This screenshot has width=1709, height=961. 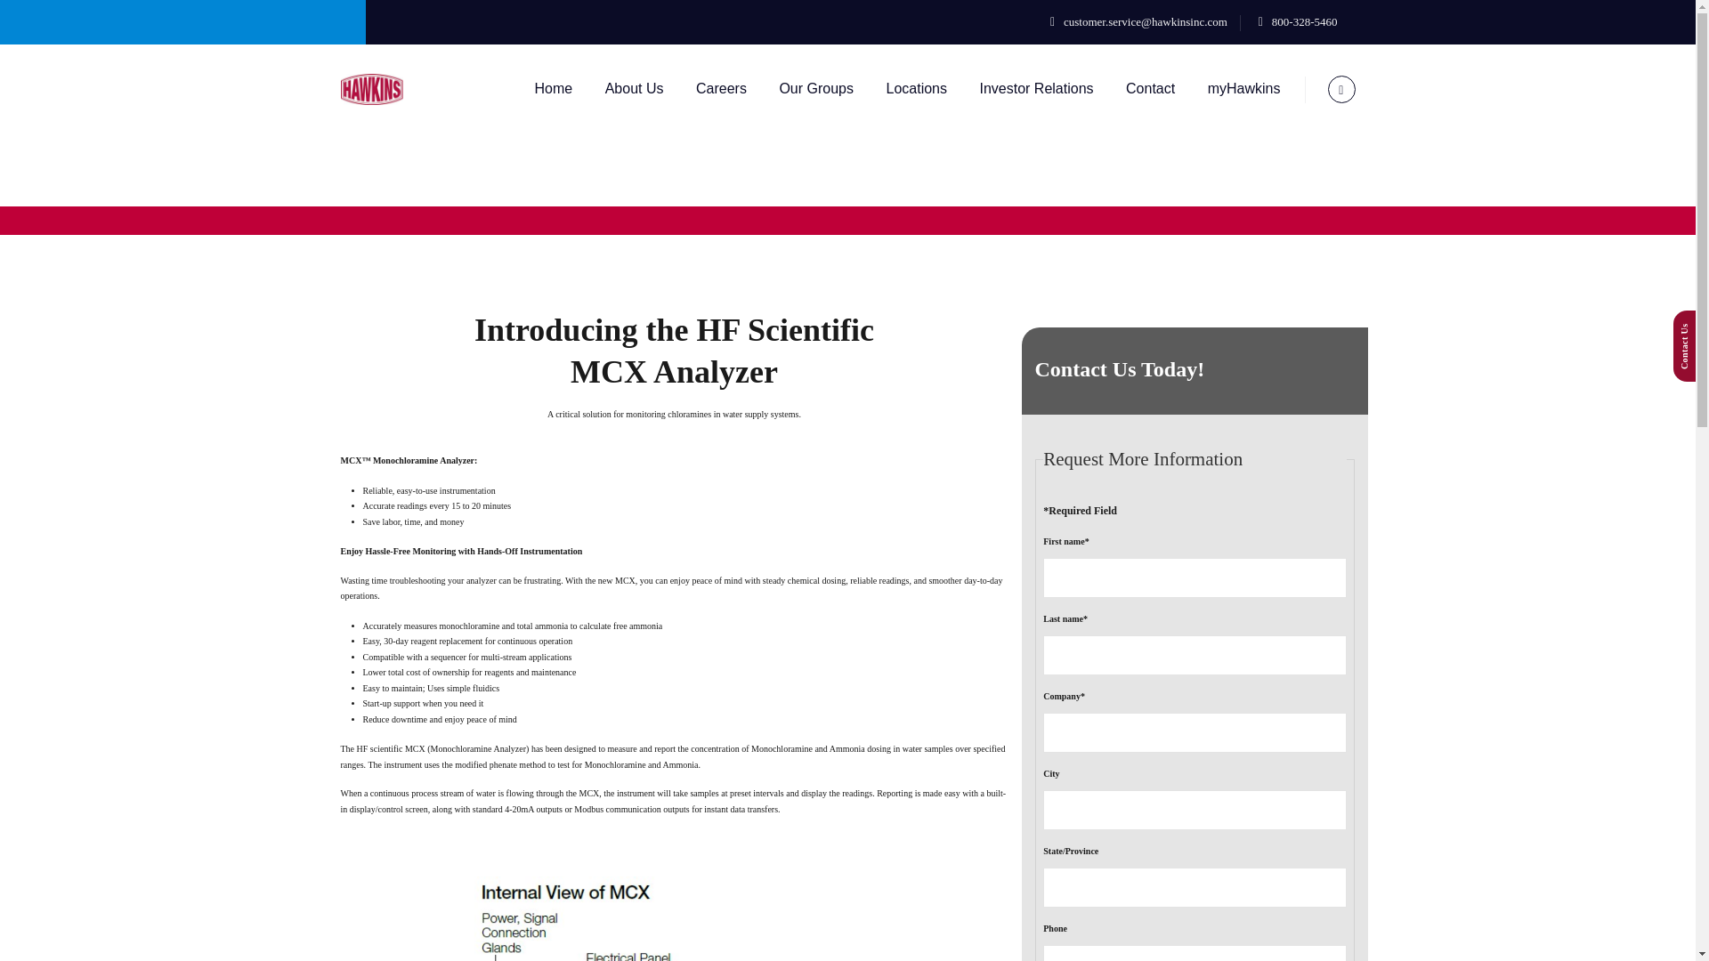 What do you see at coordinates (915, 89) in the screenshot?
I see `Locations` at bounding box center [915, 89].